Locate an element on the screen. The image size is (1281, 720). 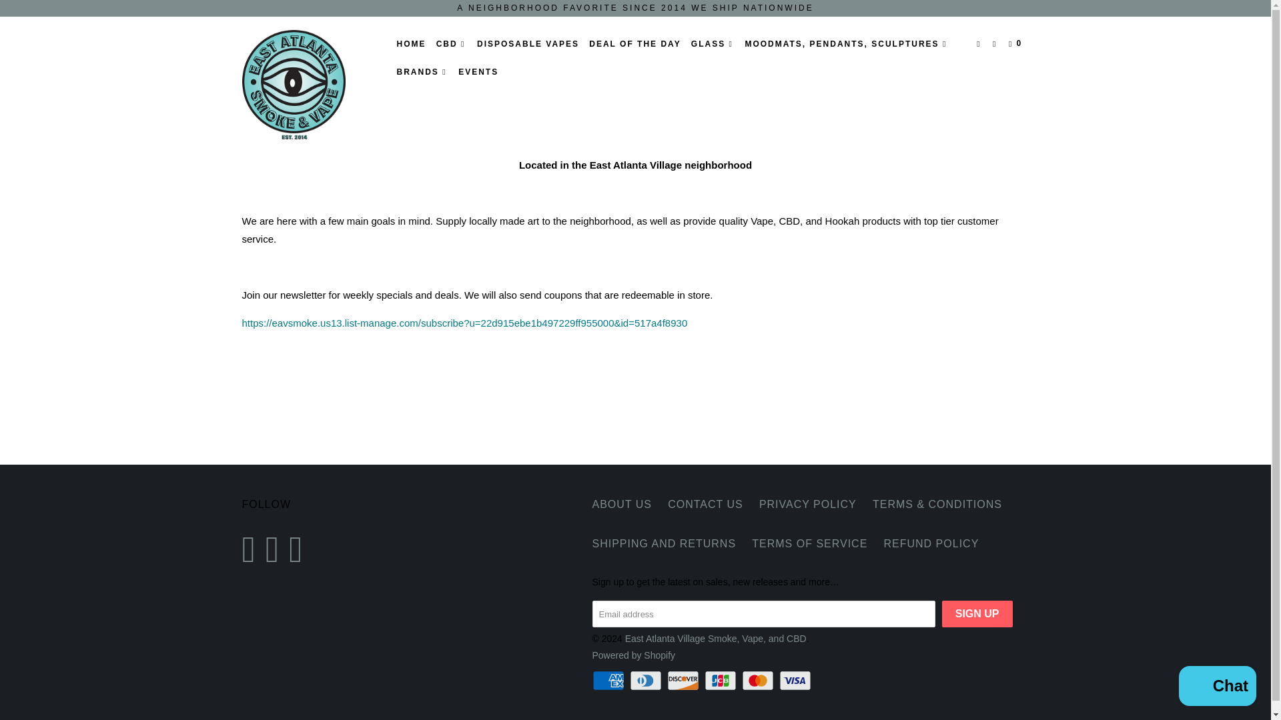
Discover is located at coordinates (685, 680).